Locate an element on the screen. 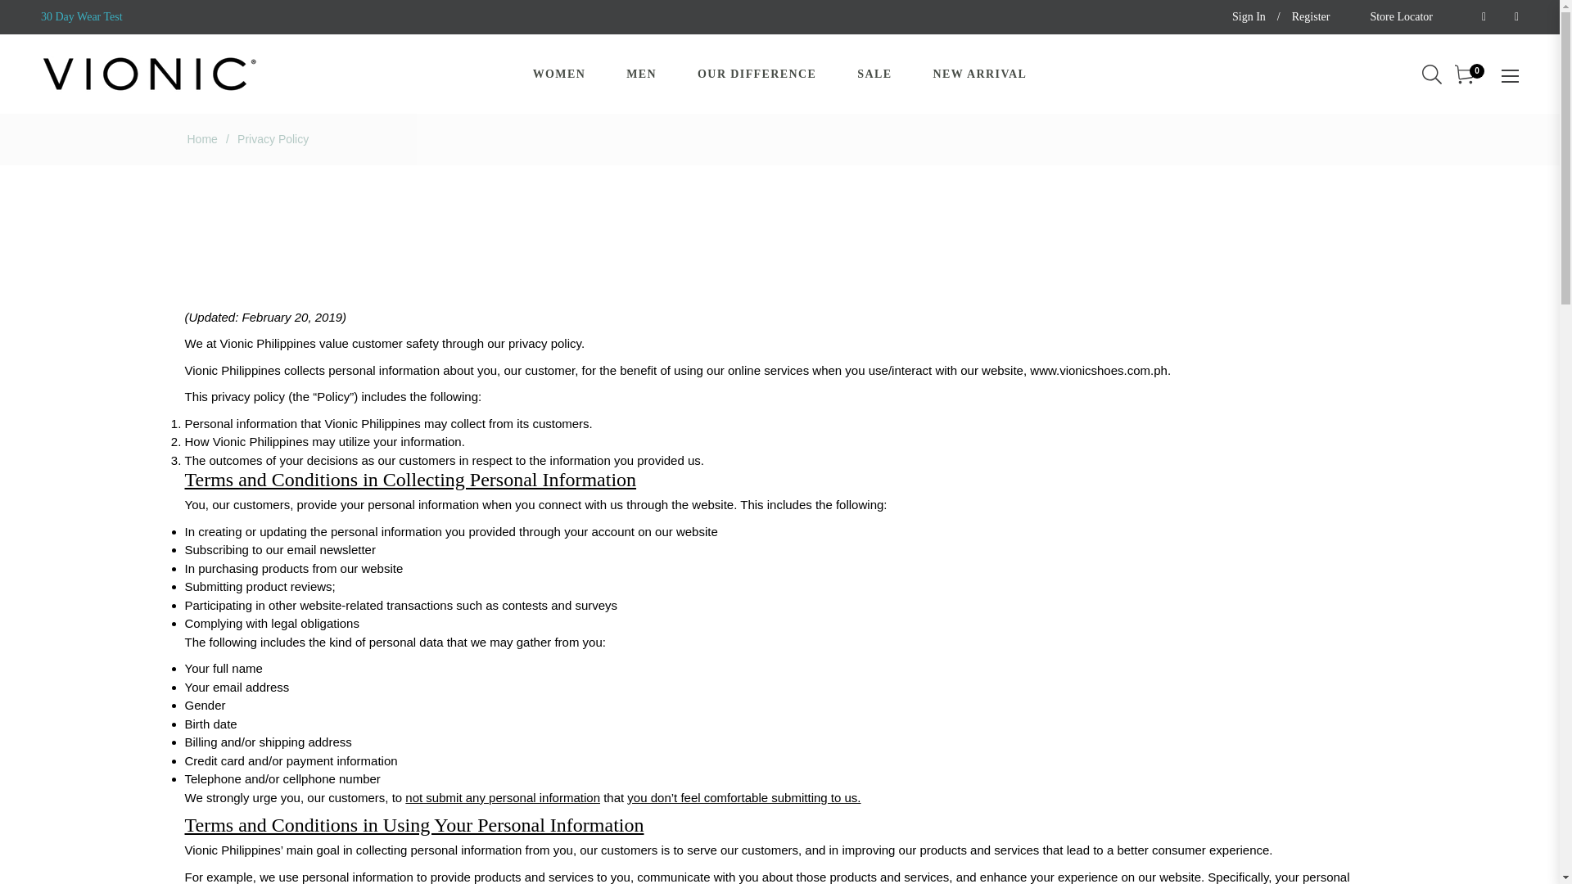  30 Day Wear Test is located at coordinates (81, 16).